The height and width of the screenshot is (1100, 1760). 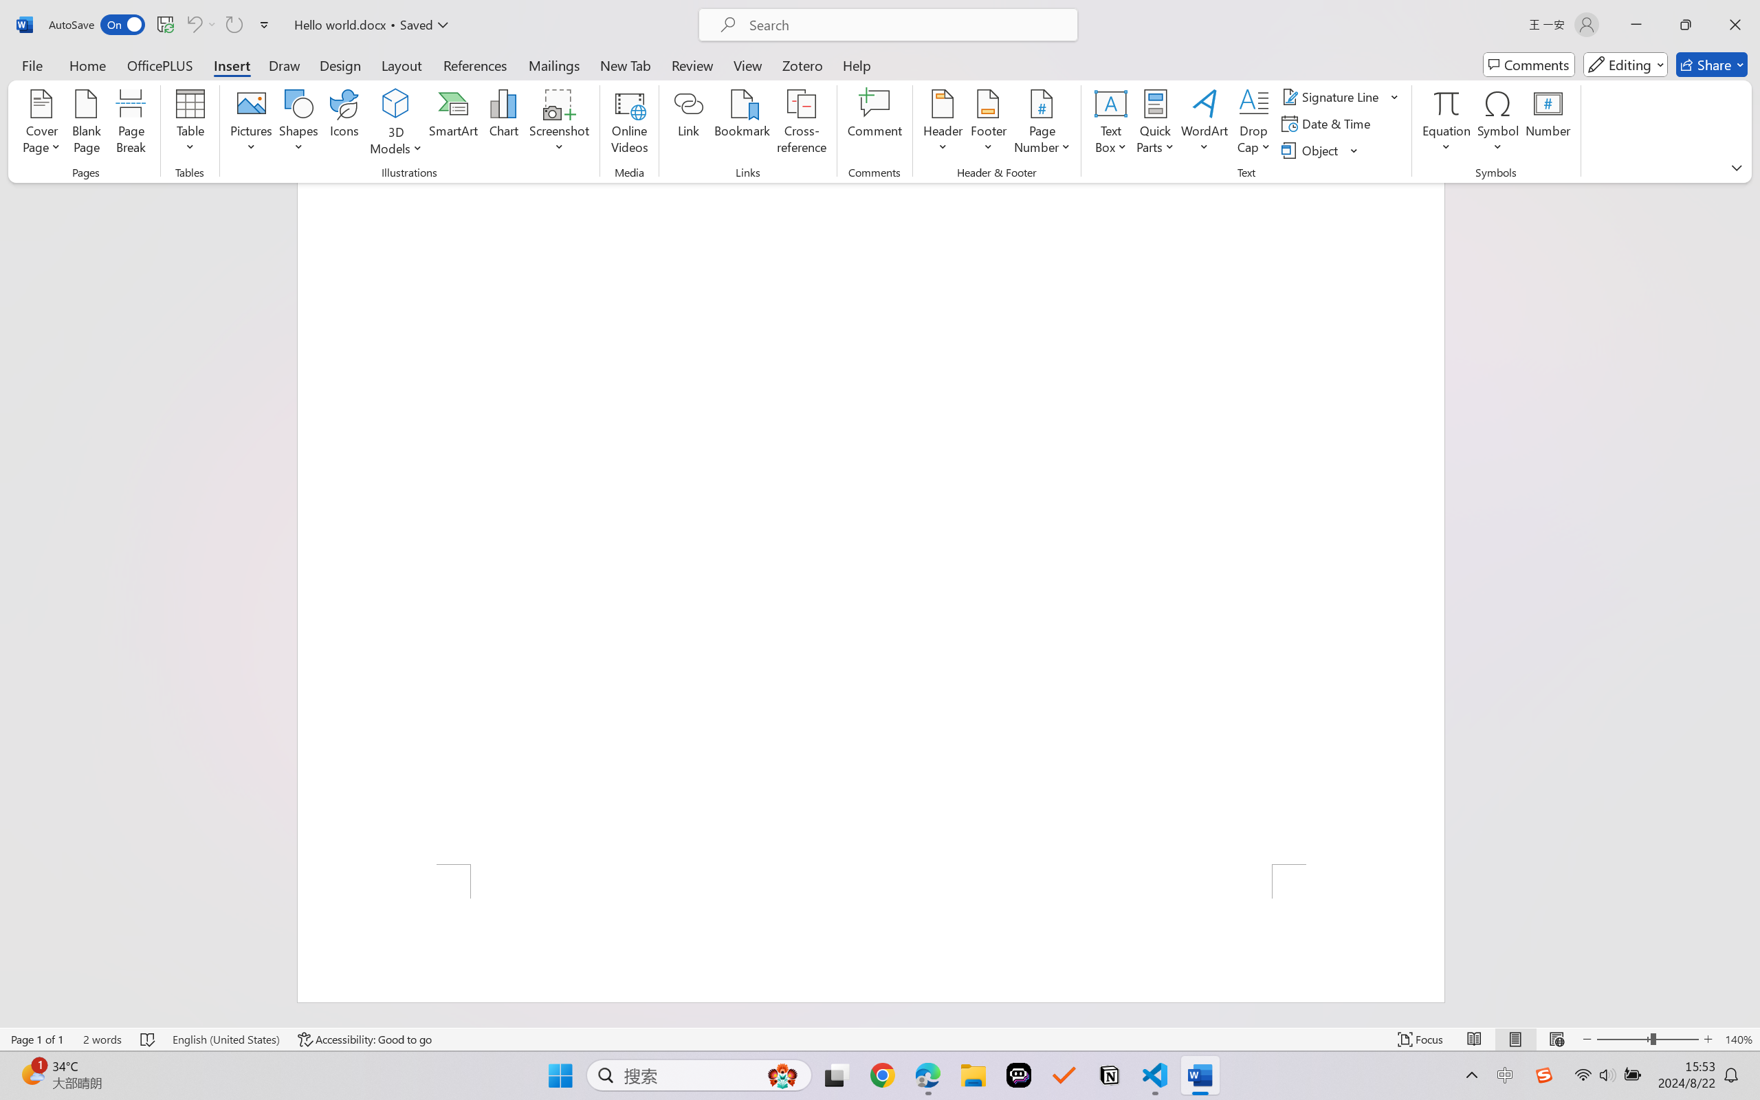 What do you see at coordinates (1626, 65) in the screenshot?
I see `Mode` at bounding box center [1626, 65].